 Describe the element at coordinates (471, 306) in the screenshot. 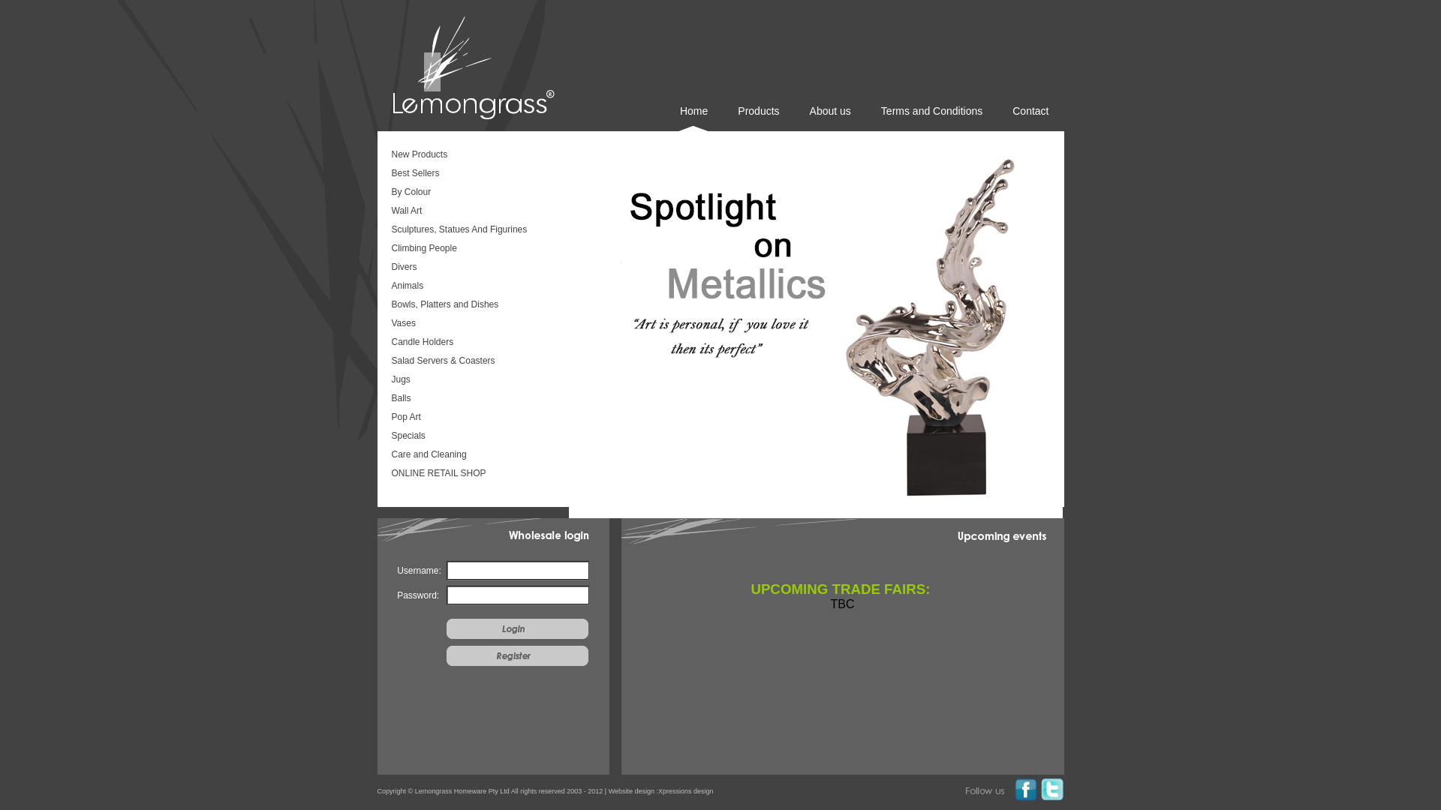

I see `Bowls, Platters and Dishes` at that location.